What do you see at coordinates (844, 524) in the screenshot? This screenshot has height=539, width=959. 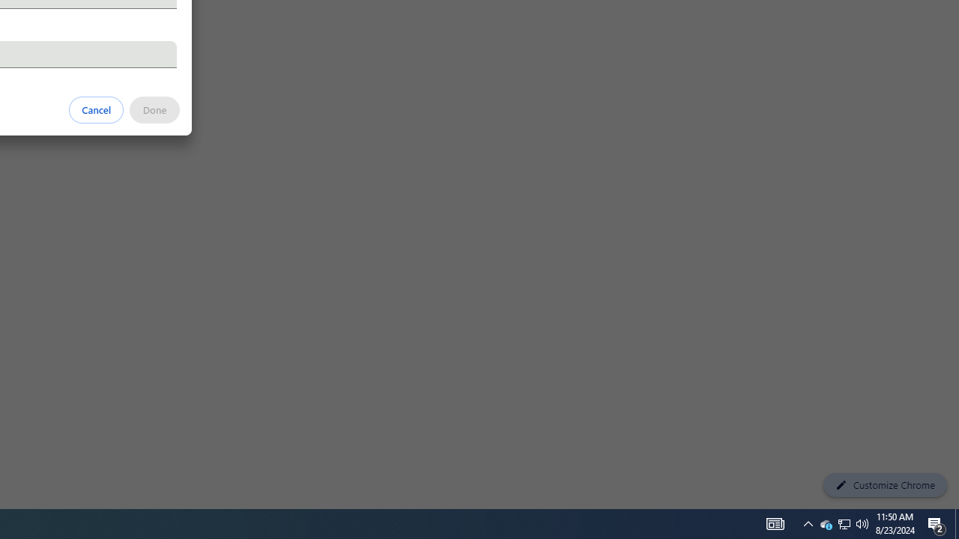 I see `User Promoted Notification Area` at bounding box center [844, 524].